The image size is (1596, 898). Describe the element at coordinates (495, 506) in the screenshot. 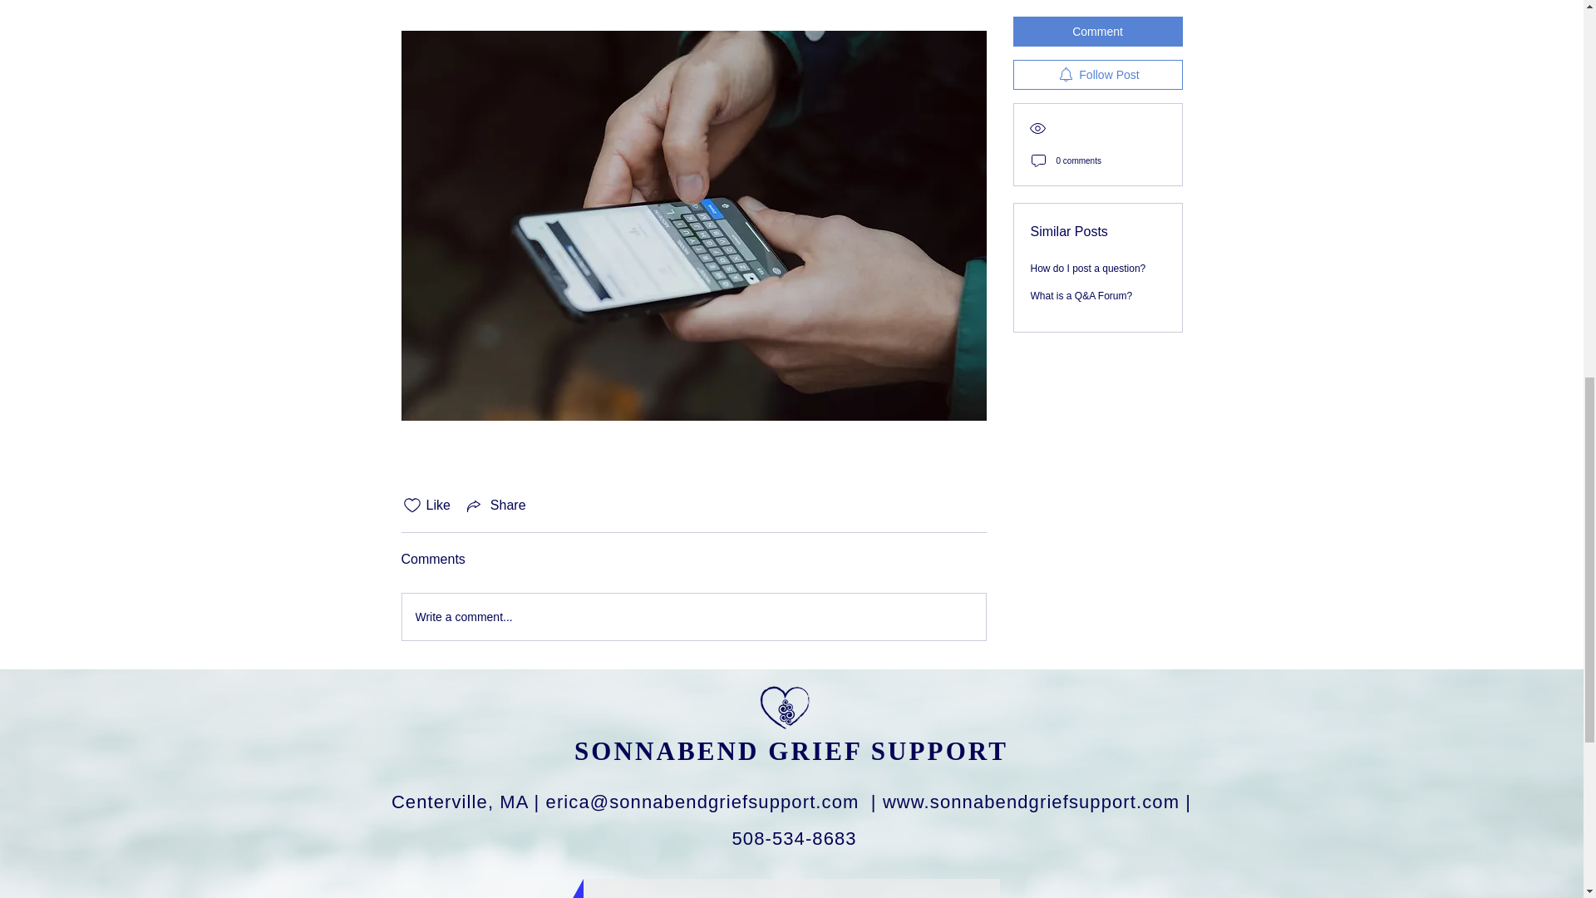

I see `Share` at that location.